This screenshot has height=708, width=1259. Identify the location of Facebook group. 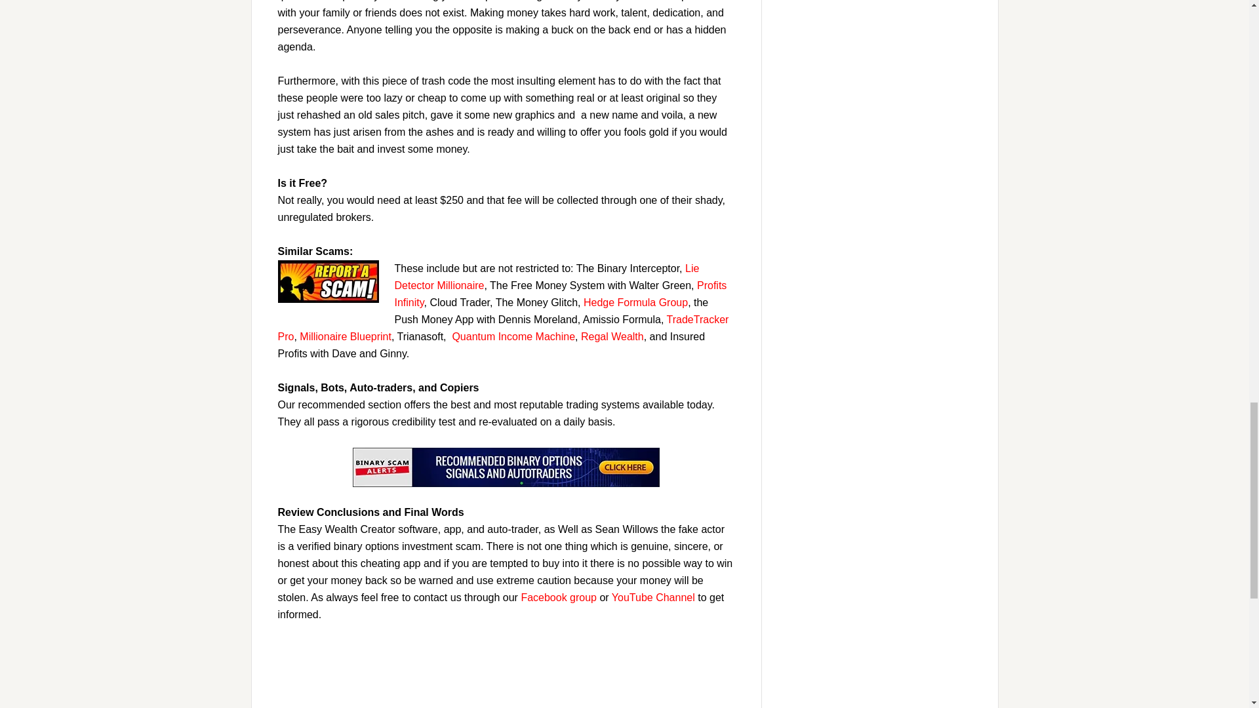
(559, 597).